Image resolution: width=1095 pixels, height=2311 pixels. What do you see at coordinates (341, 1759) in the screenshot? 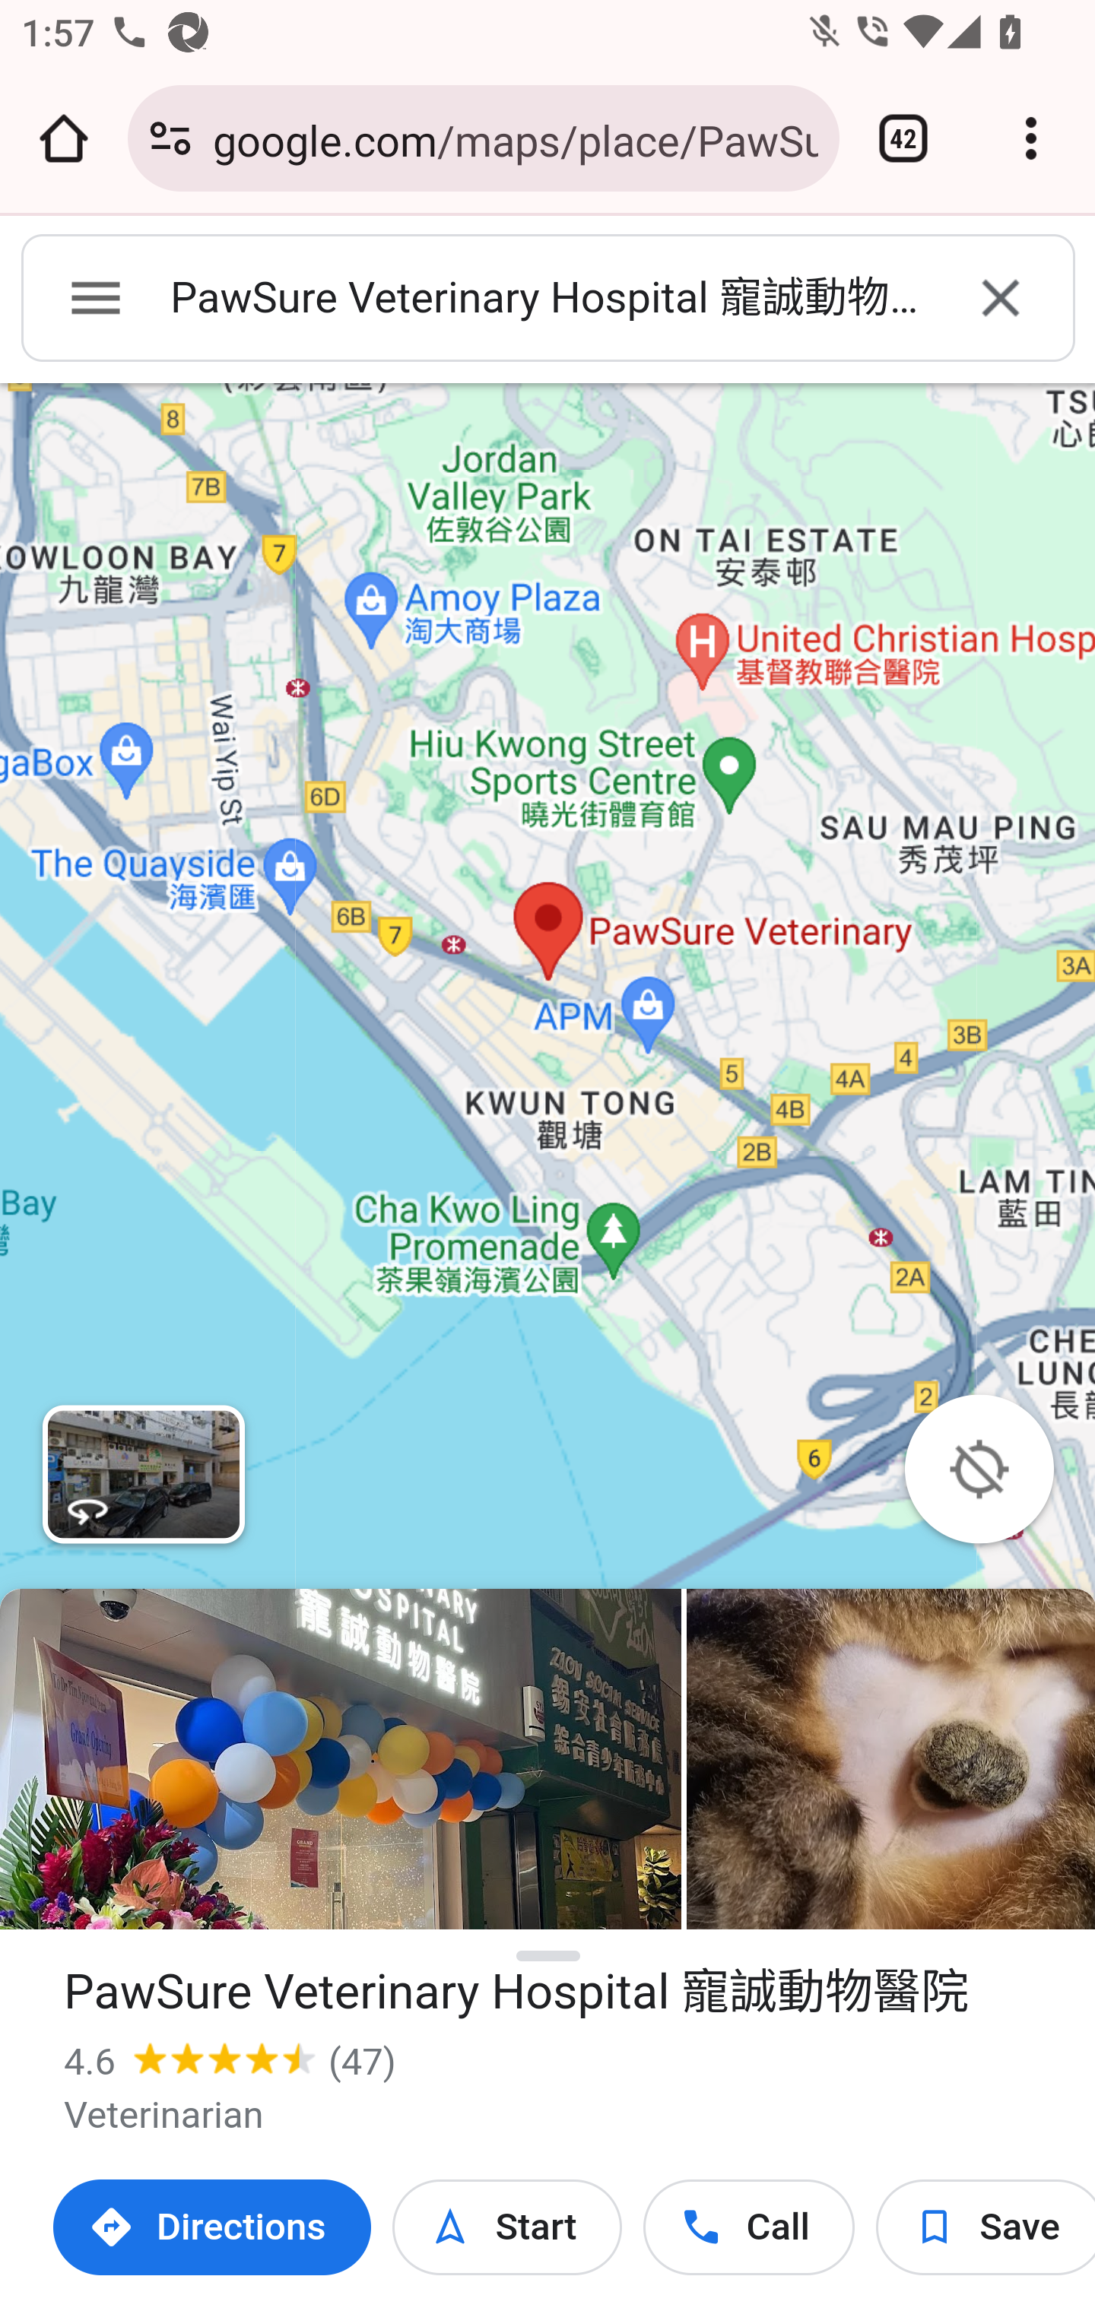
I see `Photo 1 of 10` at bounding box center [341, 1759].